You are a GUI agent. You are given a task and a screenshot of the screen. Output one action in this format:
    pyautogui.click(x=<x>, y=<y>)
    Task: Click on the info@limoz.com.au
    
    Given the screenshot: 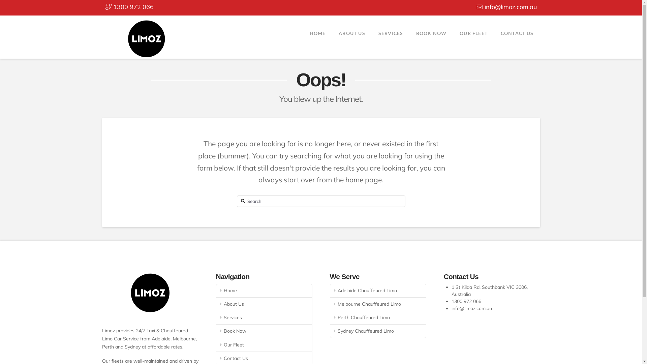 What is the action you would take?
    pyautogui.click(x=472, y=308)
    